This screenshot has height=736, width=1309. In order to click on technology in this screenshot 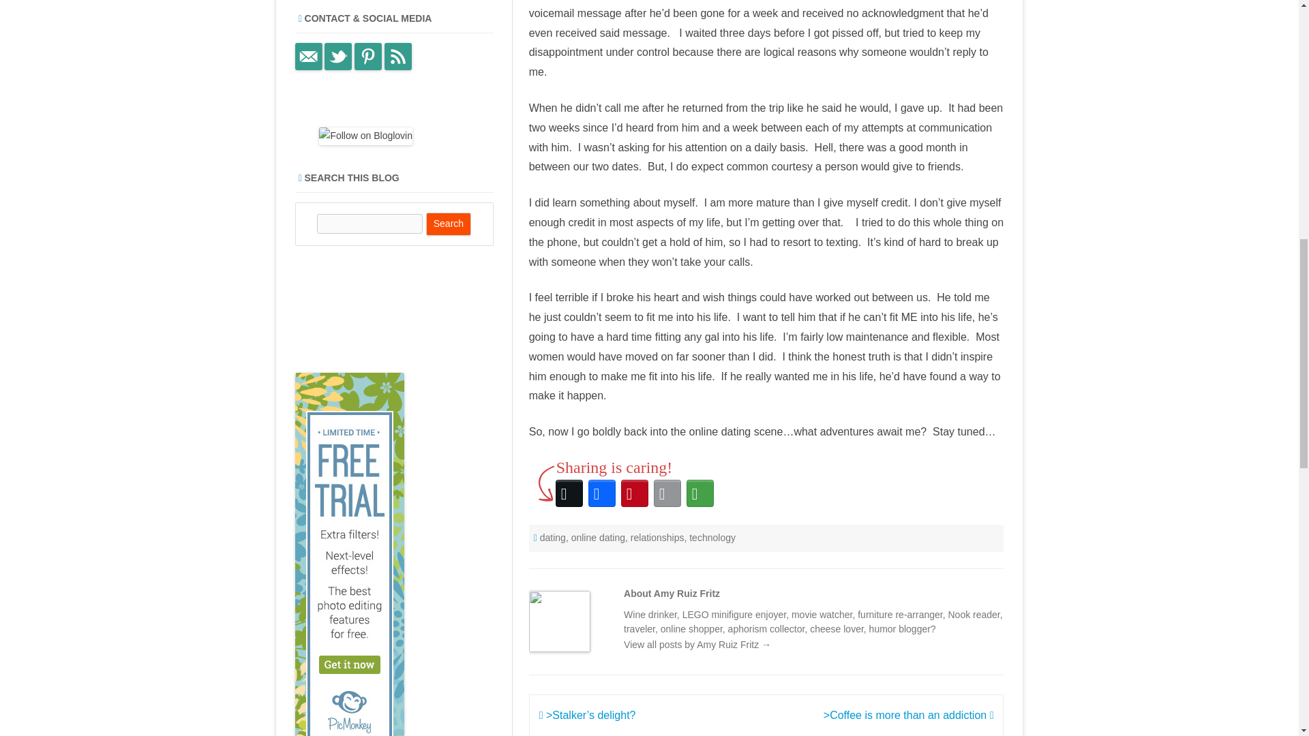, I will do `click(712, 537)`.